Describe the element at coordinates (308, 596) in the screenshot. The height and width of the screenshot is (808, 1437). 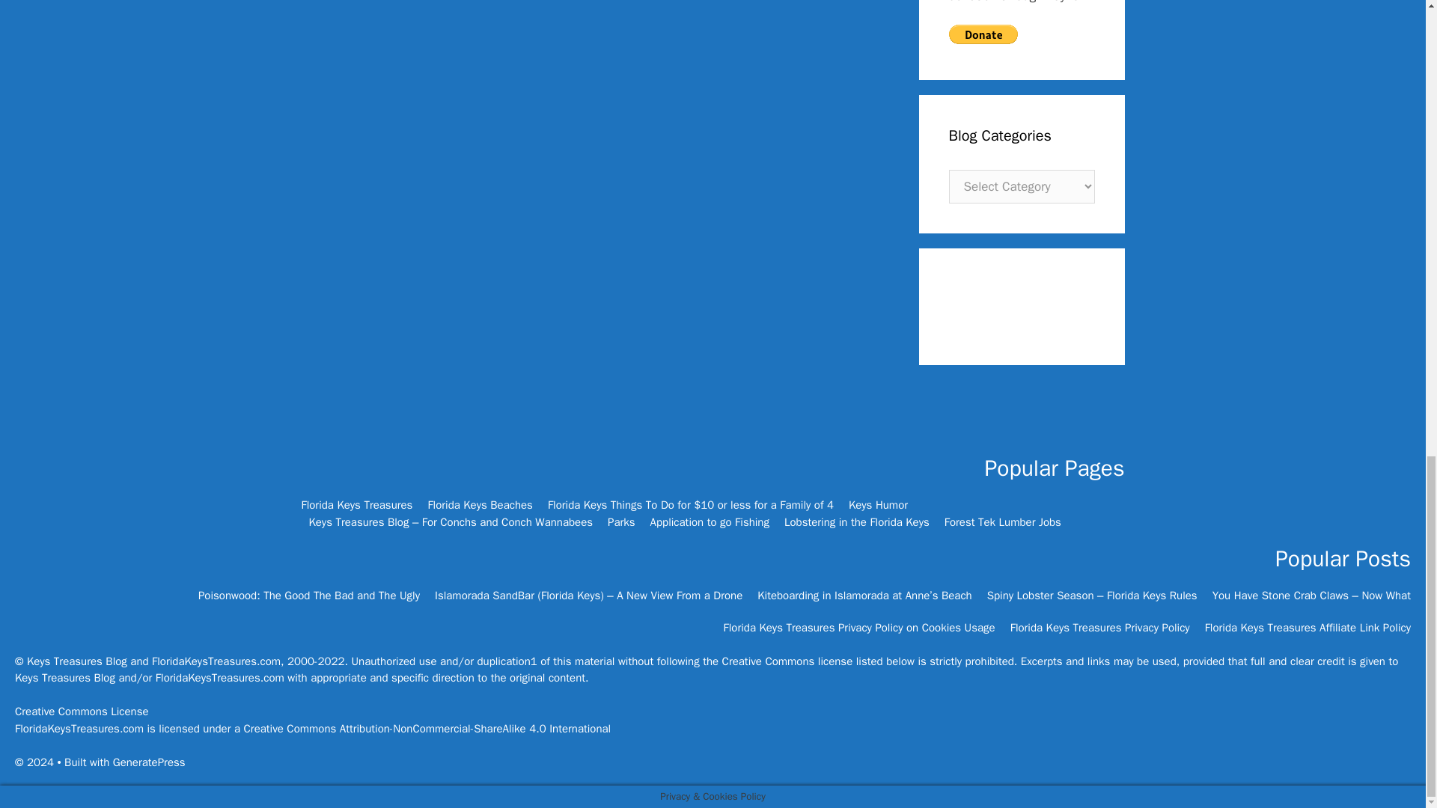
I see `Poisonwood: The Good The Bad and The Ugly` at that location.